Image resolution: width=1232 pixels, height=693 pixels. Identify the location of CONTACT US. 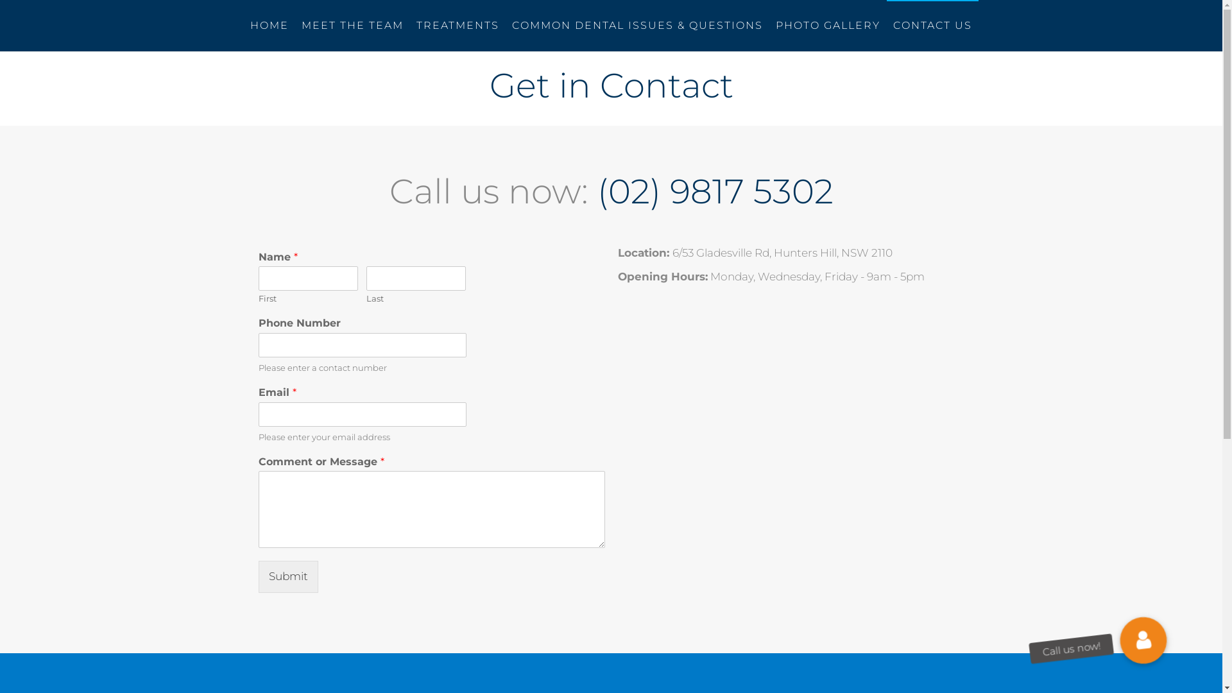
(933, 26).